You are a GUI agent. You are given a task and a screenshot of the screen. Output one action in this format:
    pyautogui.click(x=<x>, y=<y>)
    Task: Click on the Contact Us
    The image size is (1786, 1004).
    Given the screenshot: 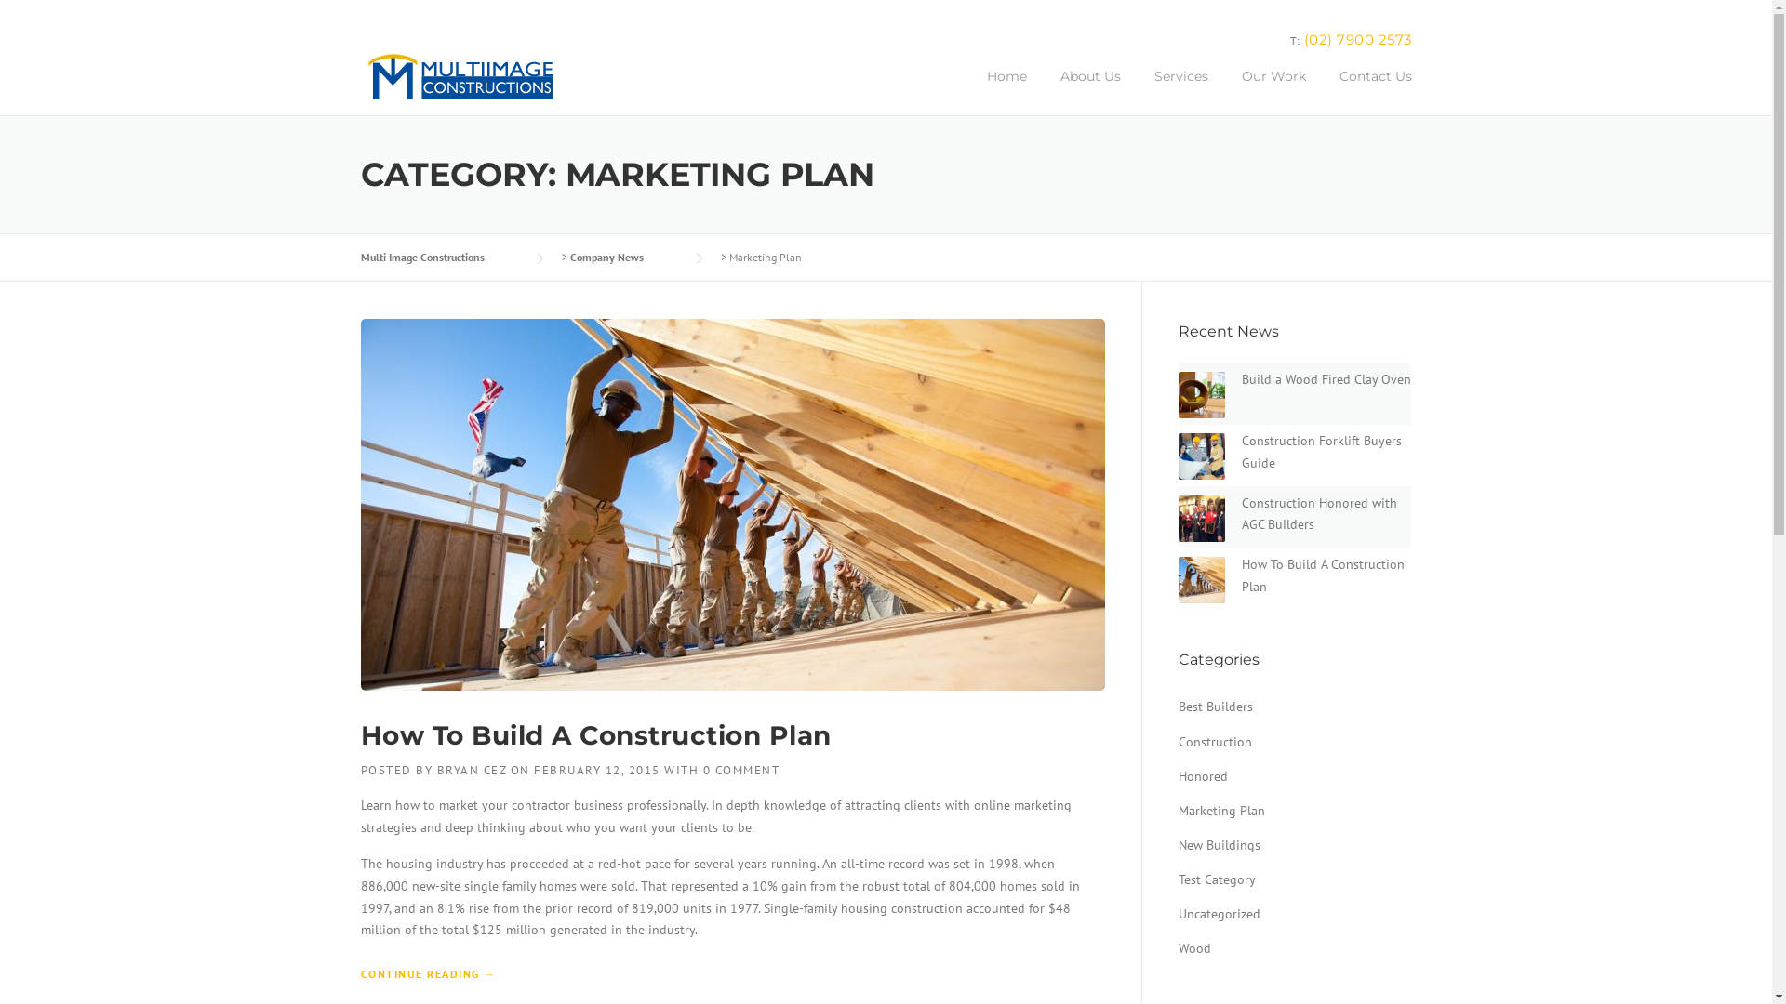 What is the action you would take?
    pyautogui.click(x=1367, y=90)
    